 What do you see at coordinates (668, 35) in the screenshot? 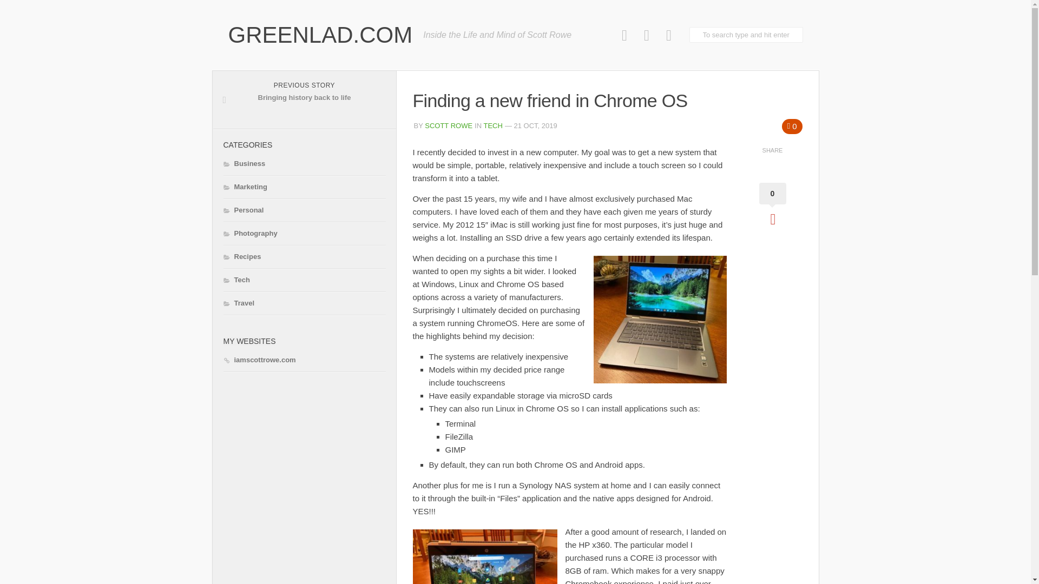
I see `RSS Feed` at bounding box center [668, 35].